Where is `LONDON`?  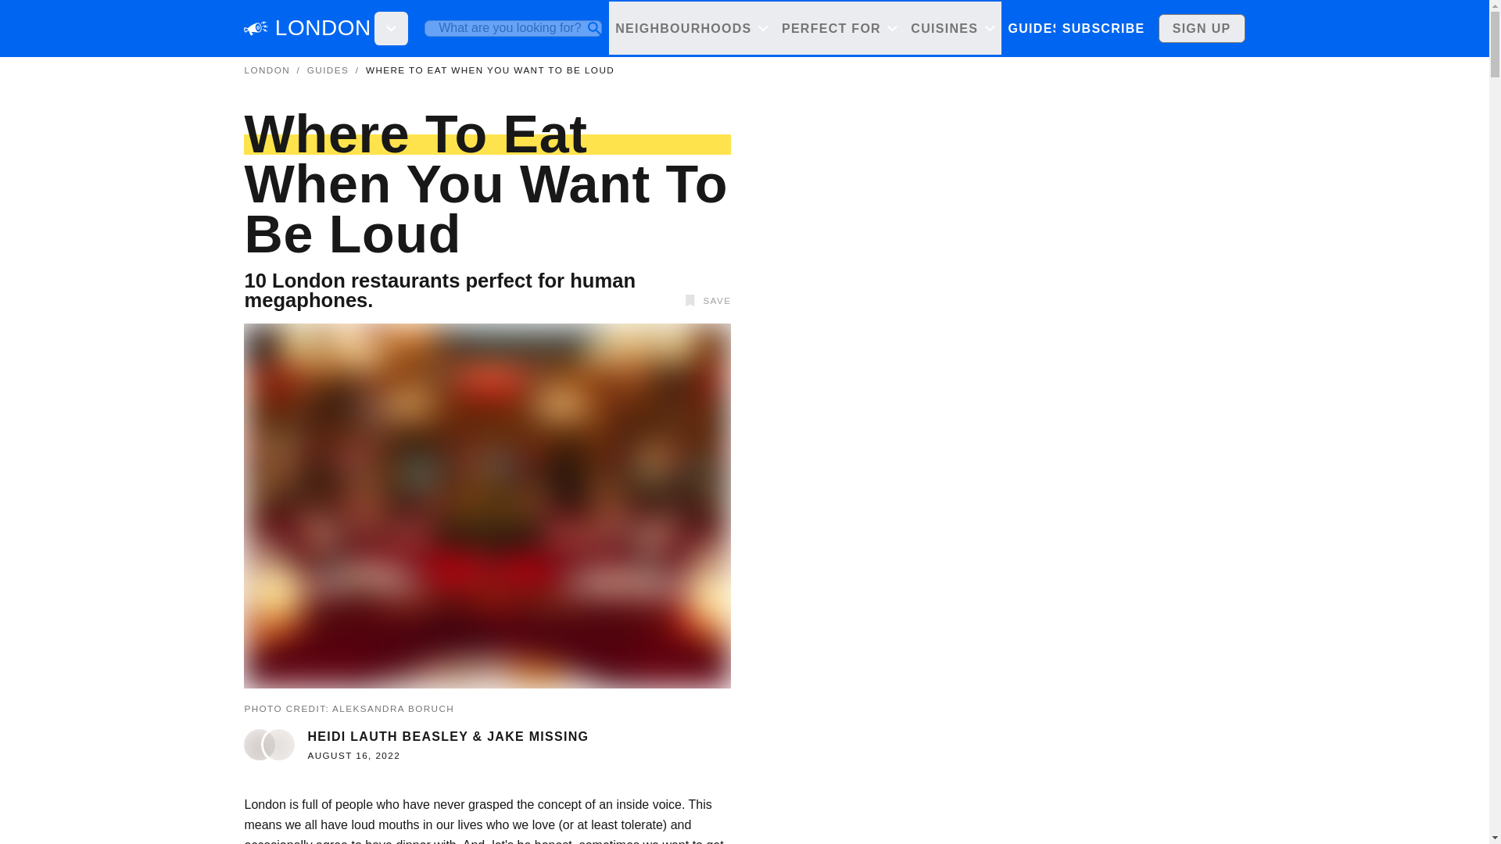 LONDON is located at coordinates (266, 70).